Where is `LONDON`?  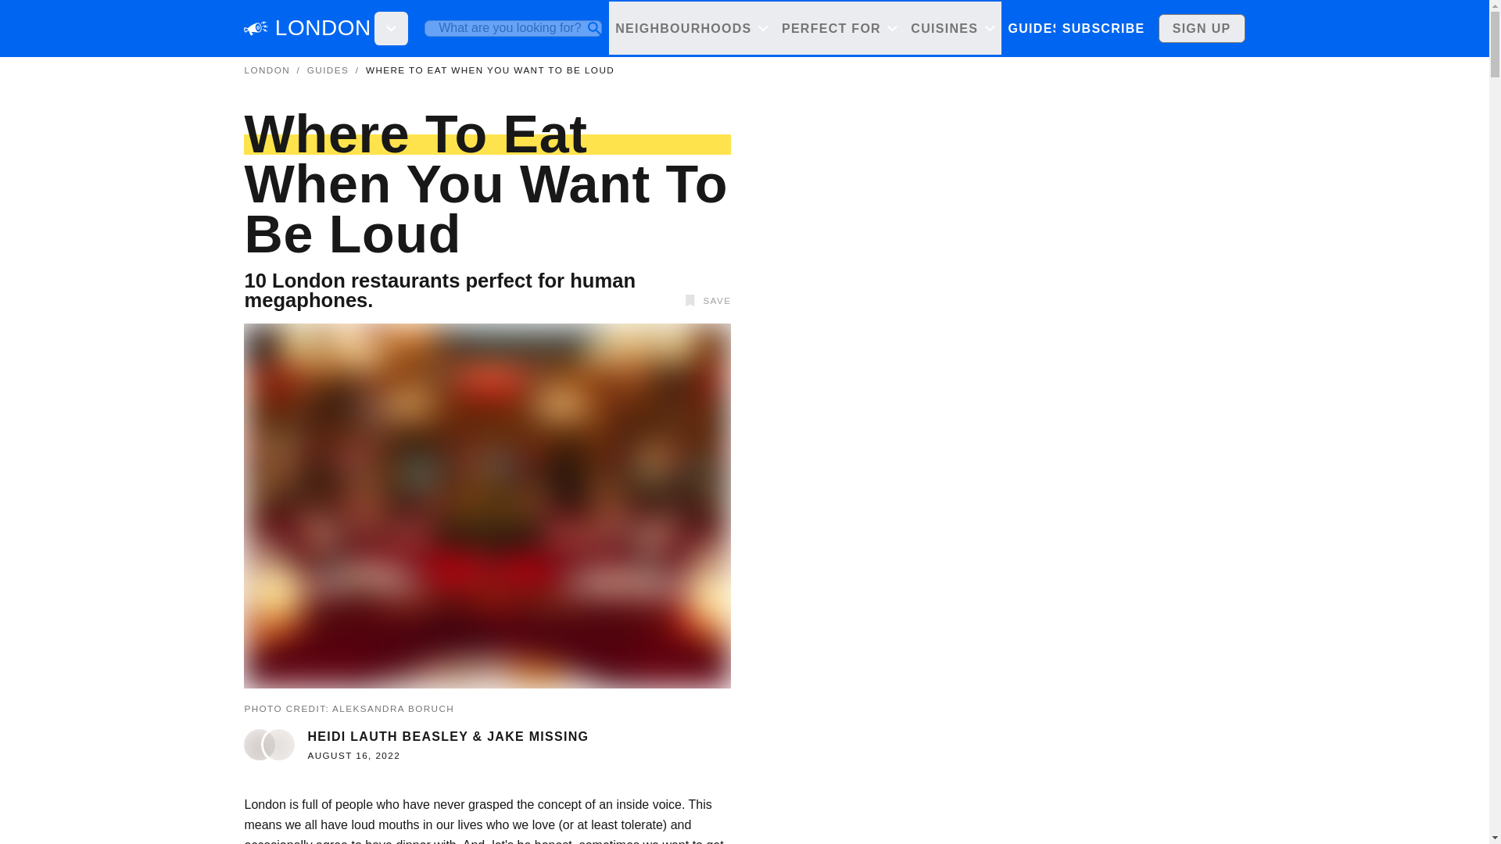 LONDON is located at coordinates (266, 70).